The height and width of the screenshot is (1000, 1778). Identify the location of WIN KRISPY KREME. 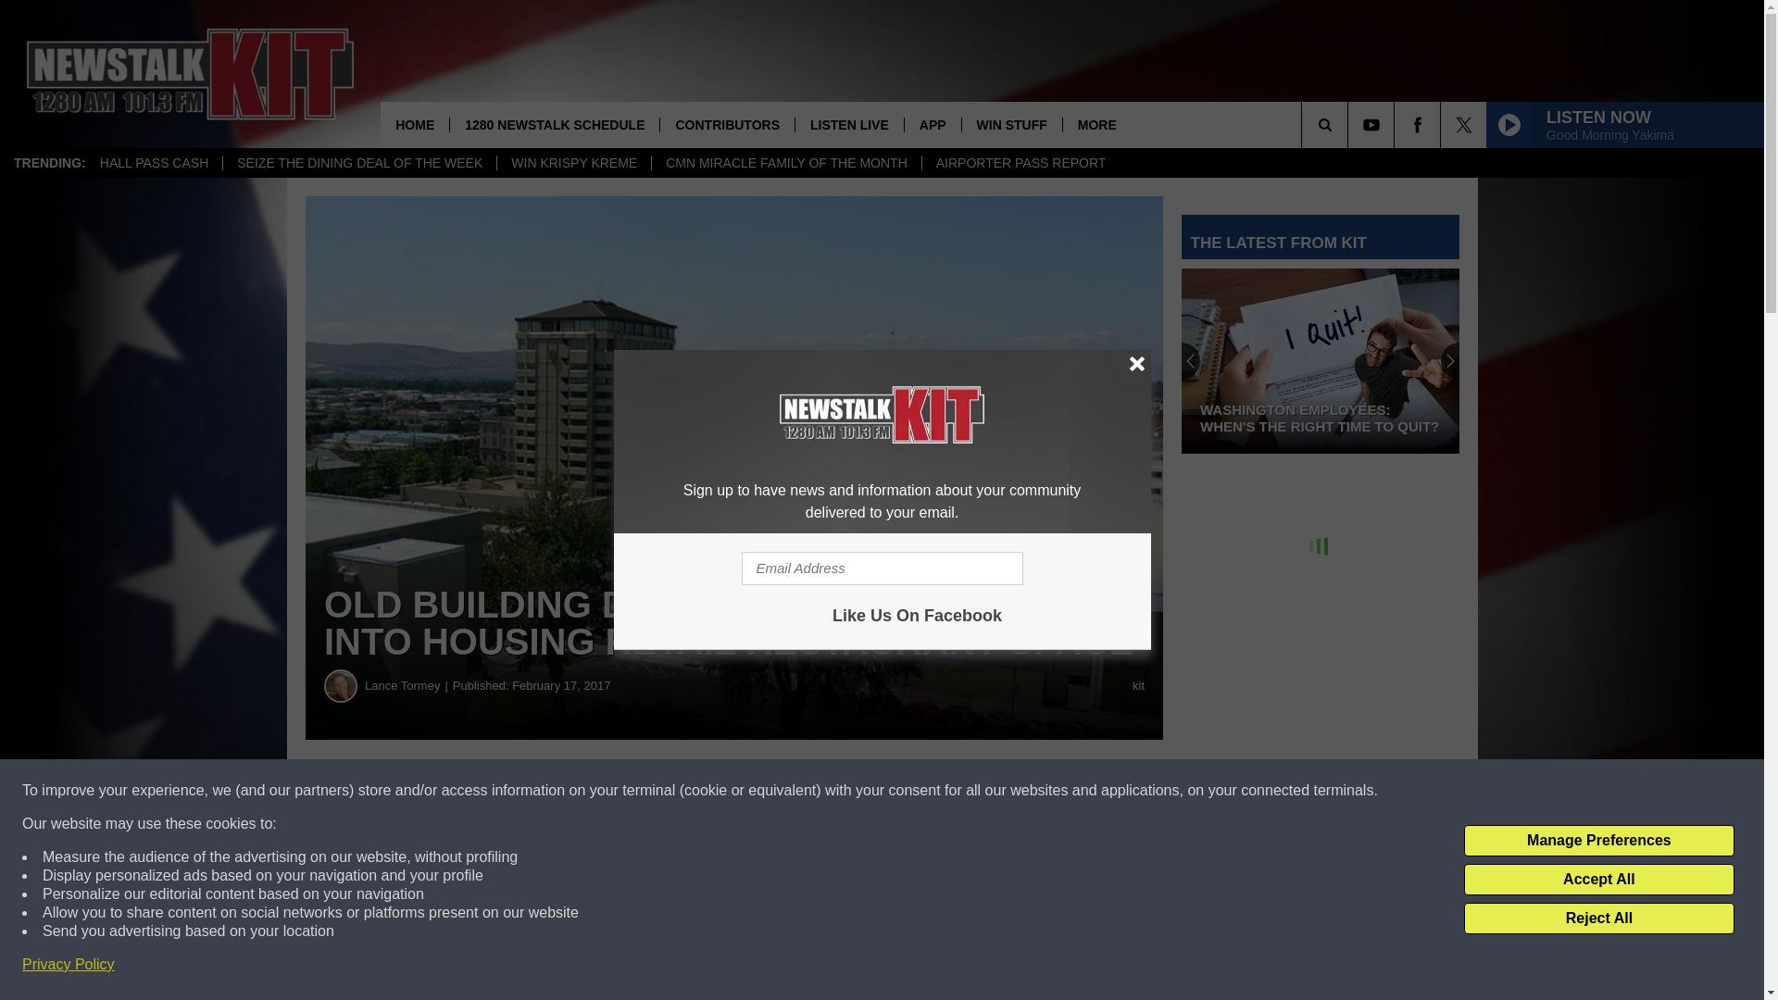
(572, 163).